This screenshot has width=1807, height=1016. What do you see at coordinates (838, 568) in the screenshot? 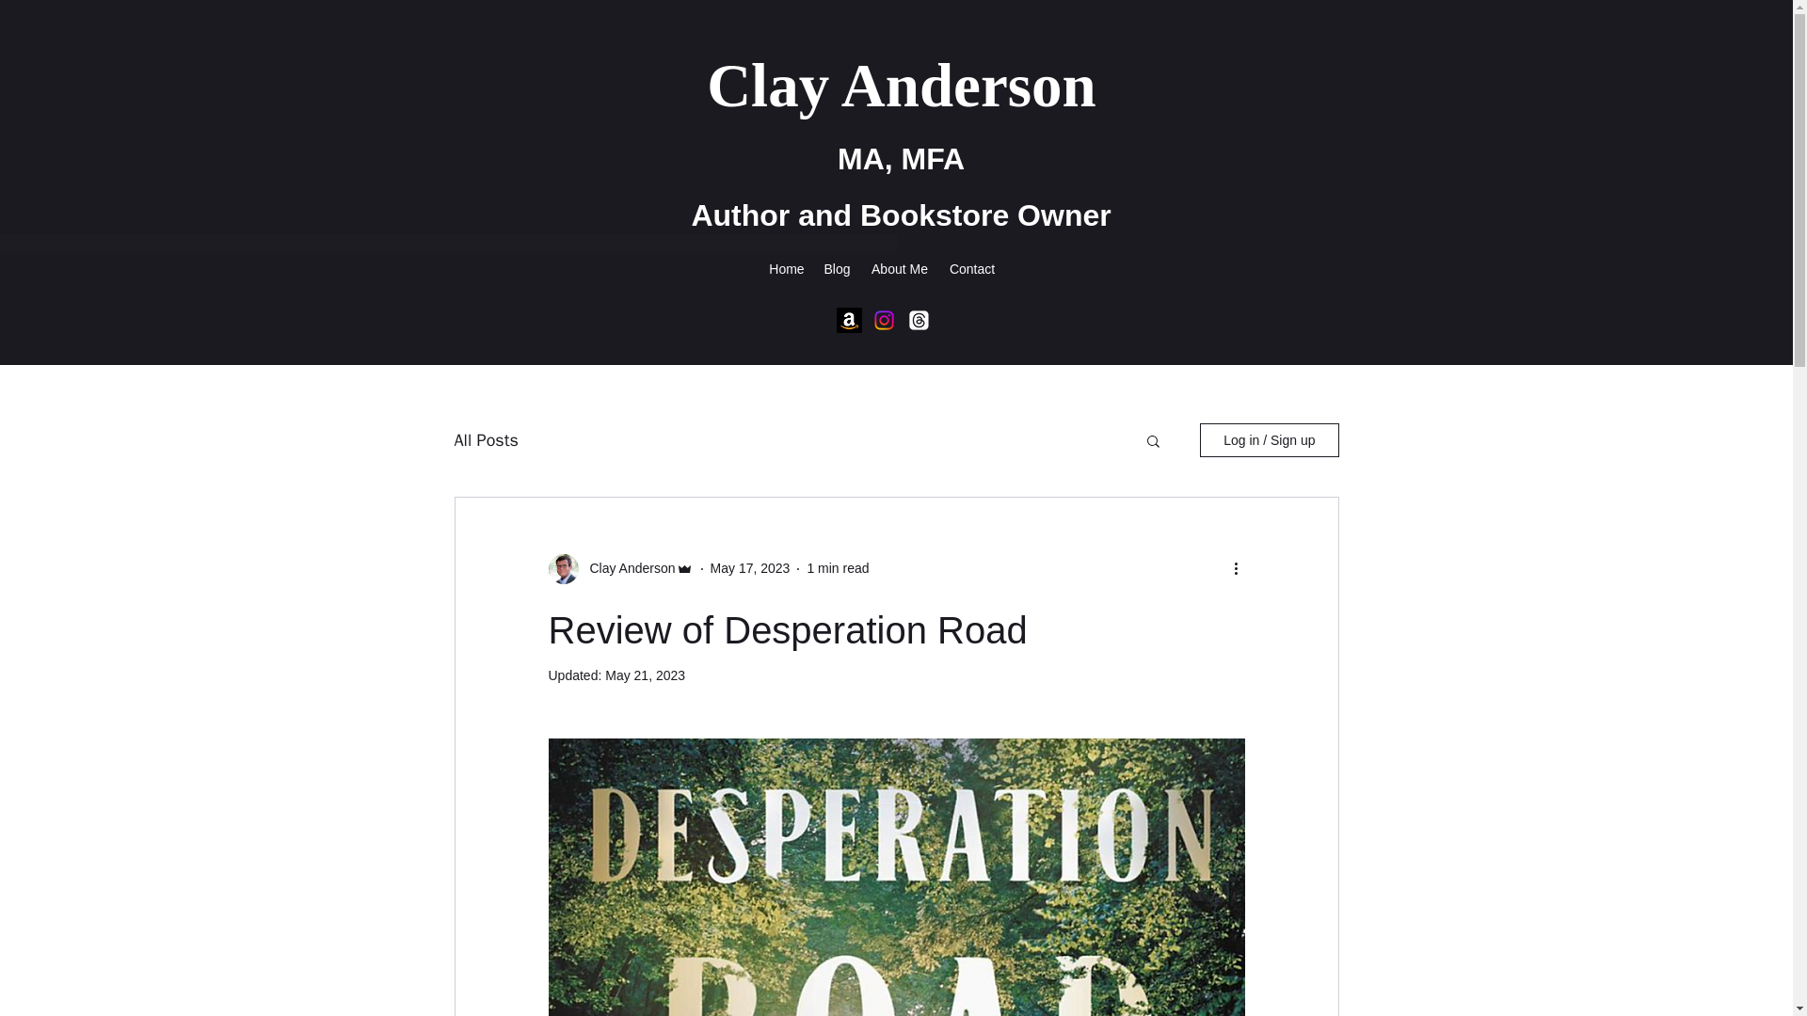
I see `1 min read` at bounding box center [838, 568].